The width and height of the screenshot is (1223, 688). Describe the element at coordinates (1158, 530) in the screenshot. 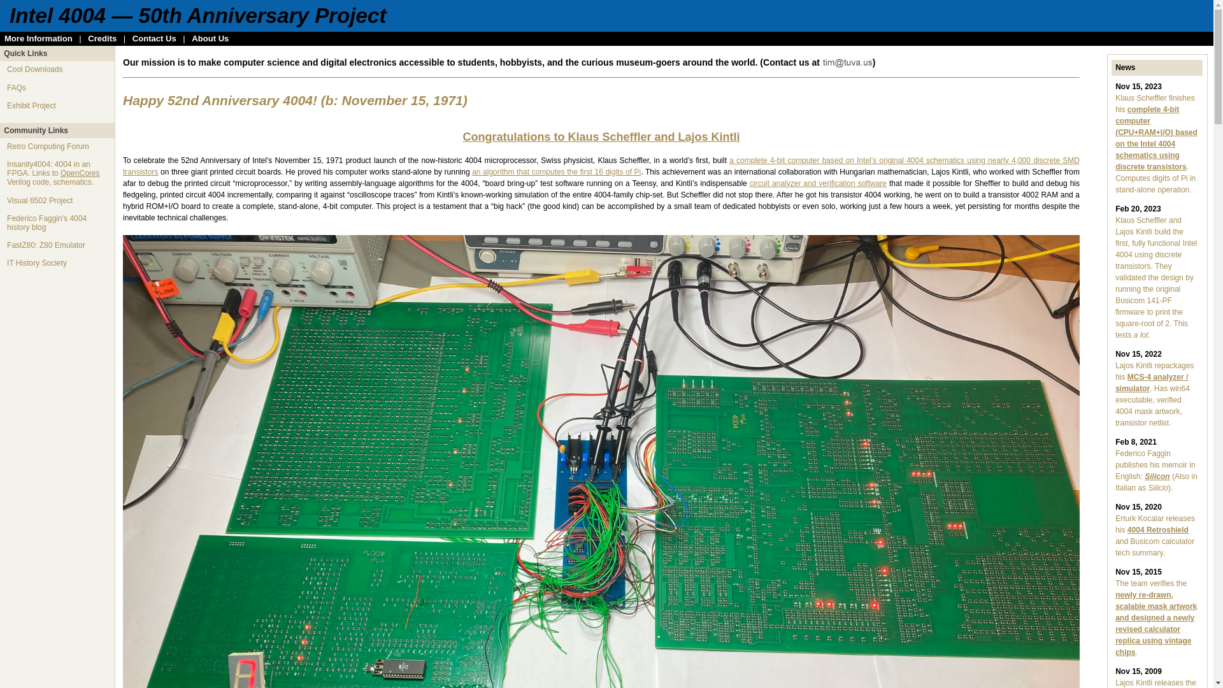

I see `4004 Retroshield` at that location.